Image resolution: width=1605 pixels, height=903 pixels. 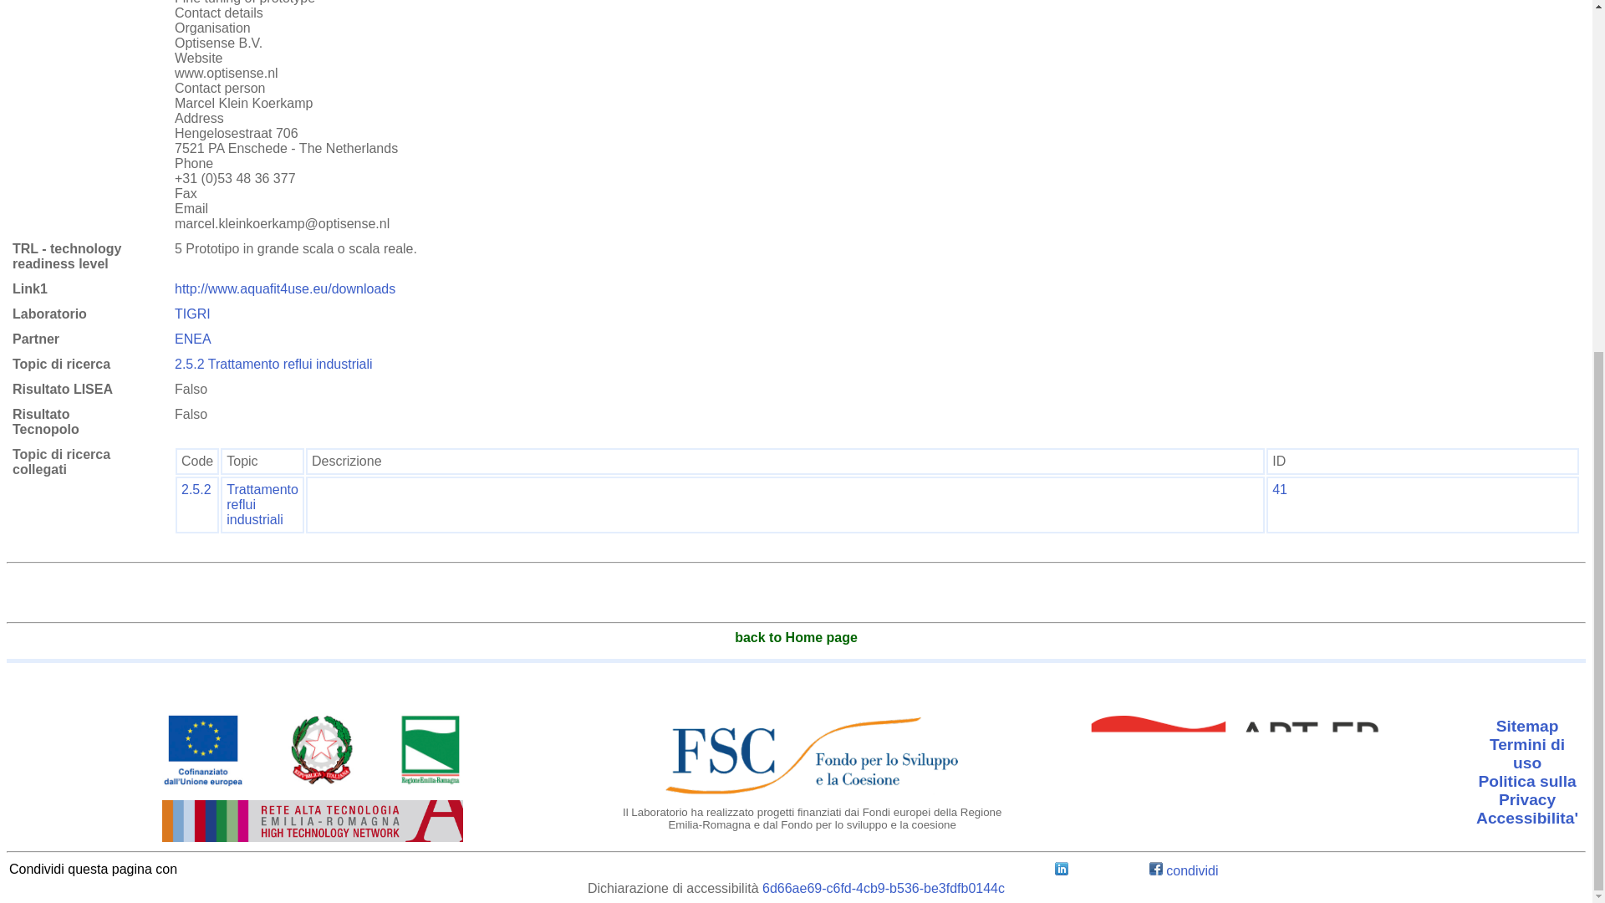 What do you see at coordinates (1279, 489) in the screenshot?
I see `Click per ZOOM della riga` at bounding box center [1279, 489].